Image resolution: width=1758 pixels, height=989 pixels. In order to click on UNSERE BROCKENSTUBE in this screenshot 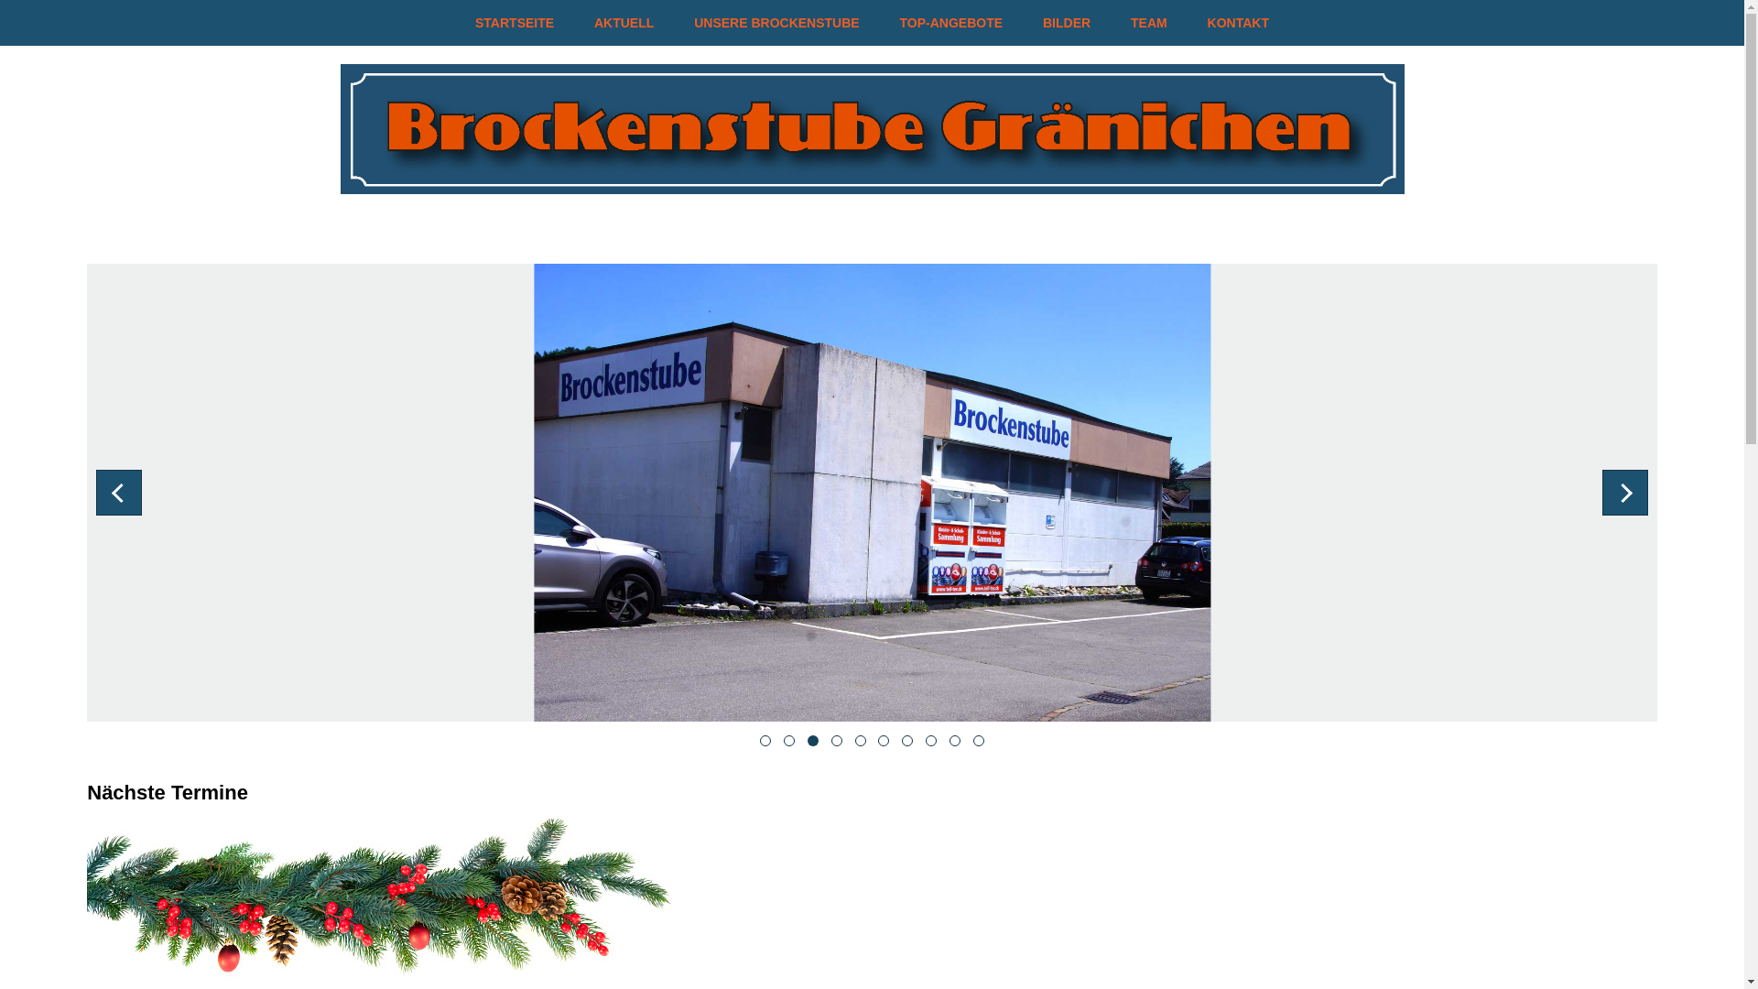, I will do `click(776, 23)`.